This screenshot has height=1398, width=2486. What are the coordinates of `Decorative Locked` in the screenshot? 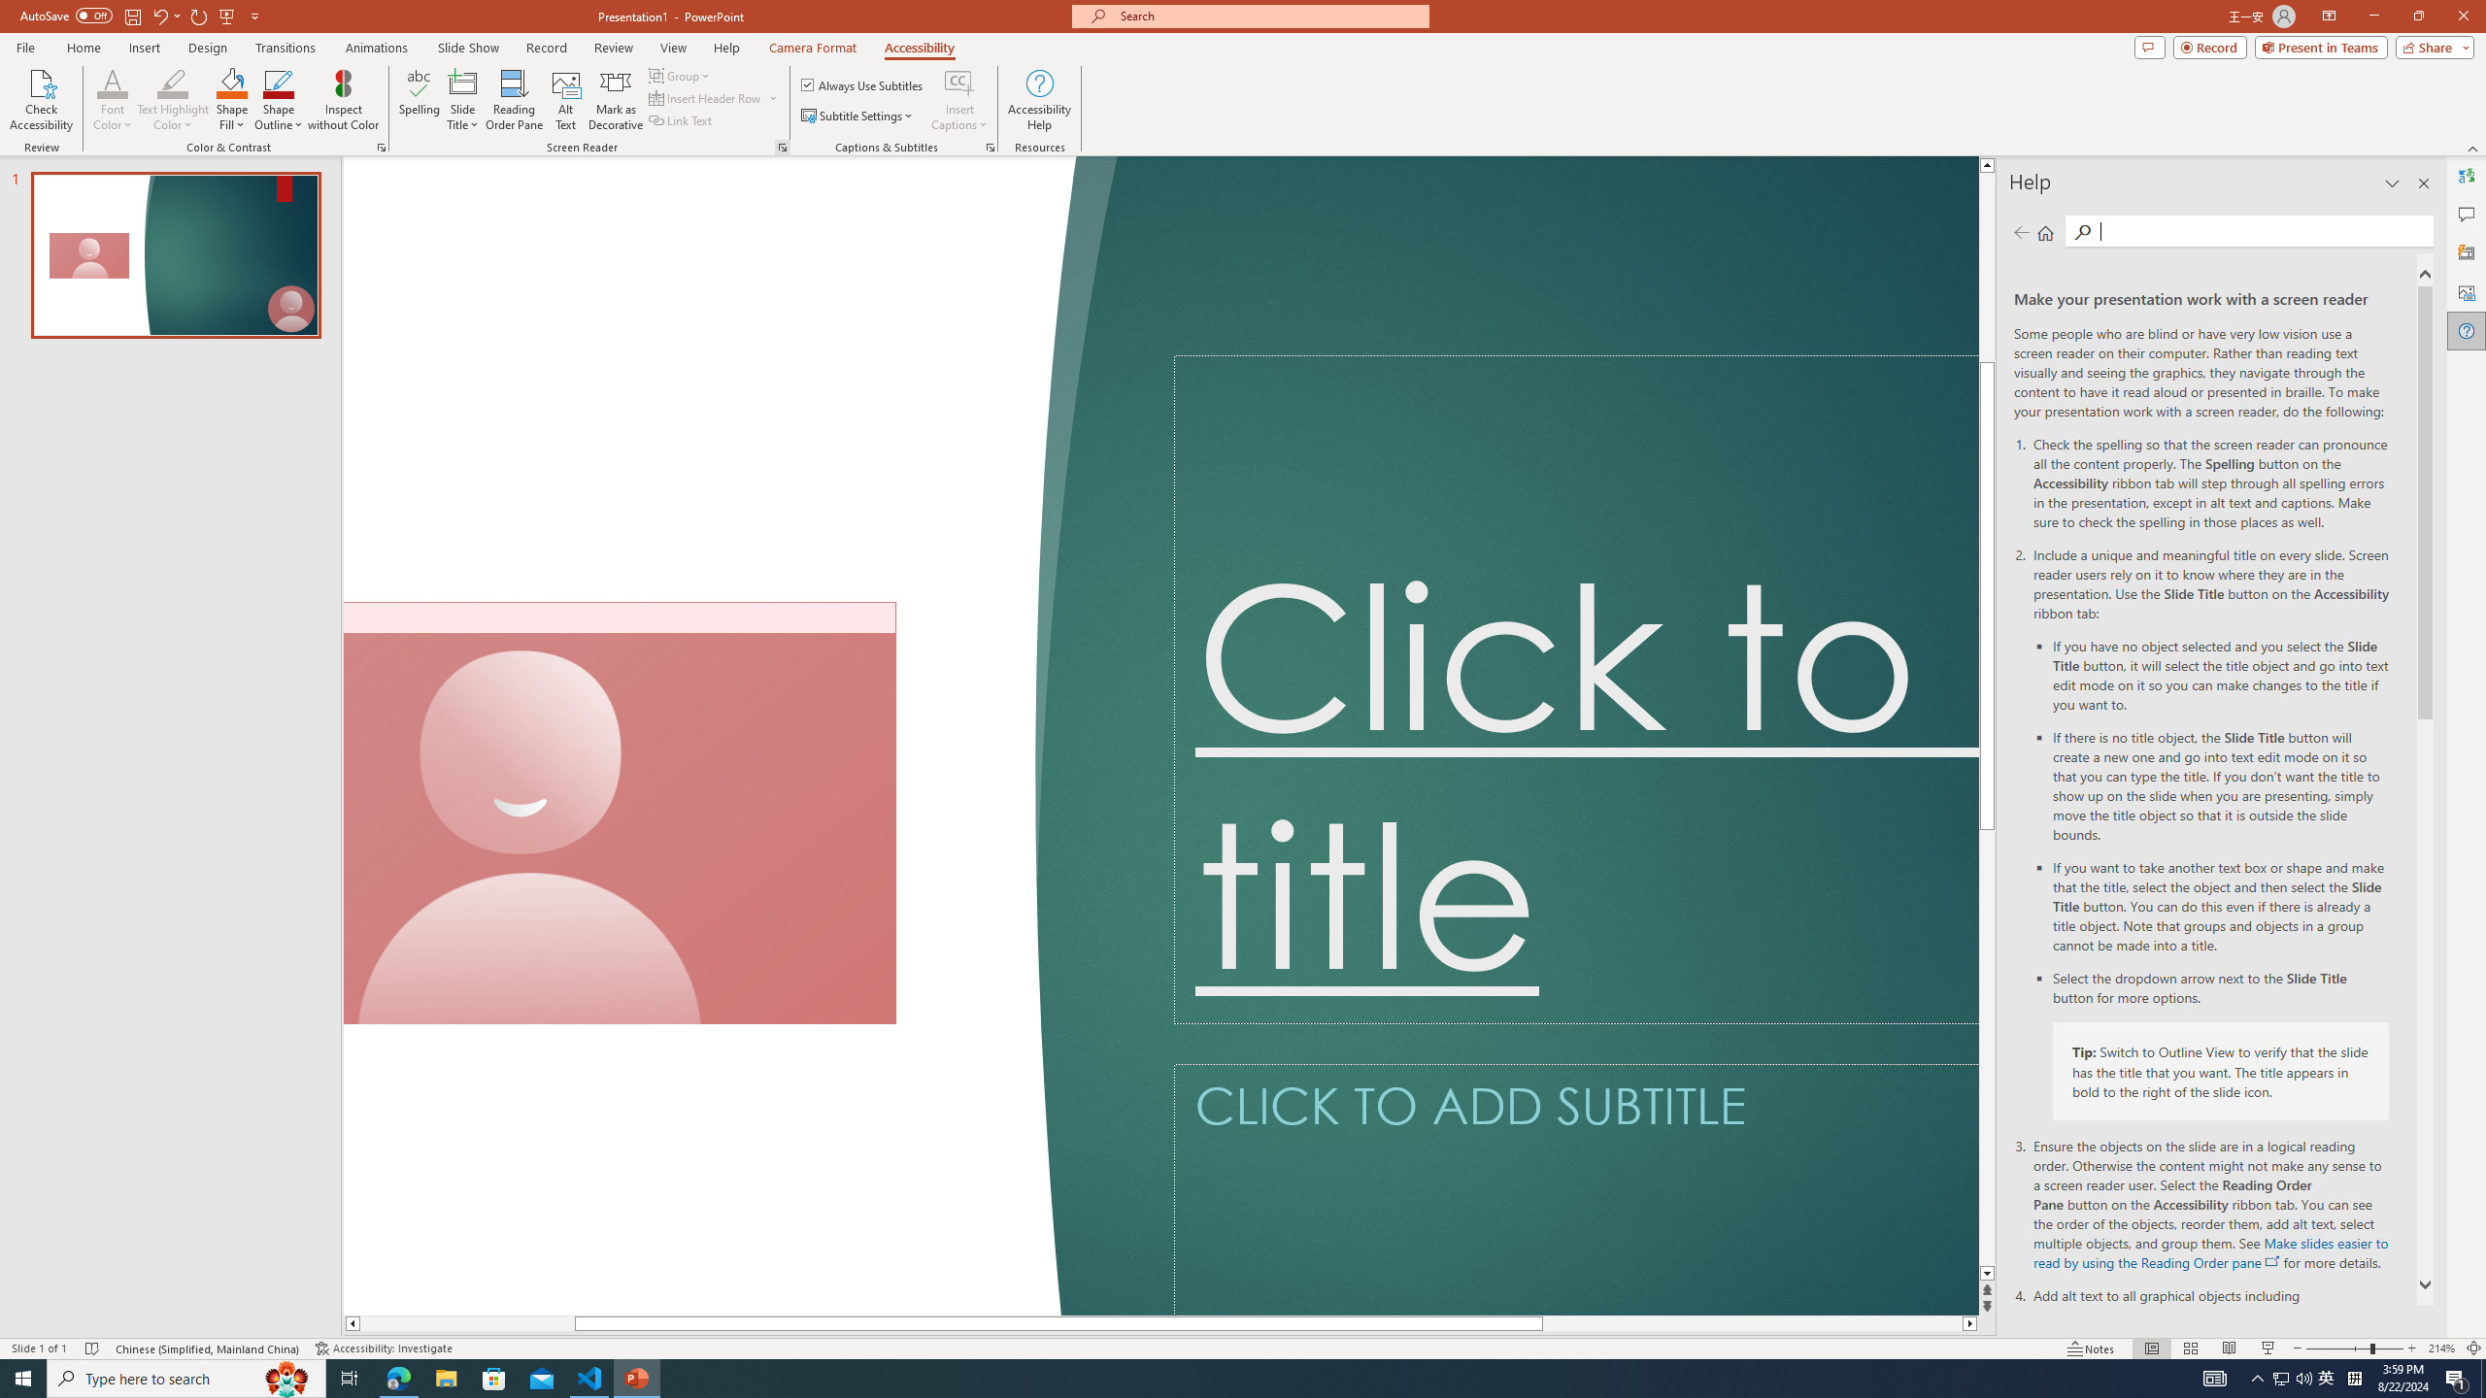 It's located at (717, 736).